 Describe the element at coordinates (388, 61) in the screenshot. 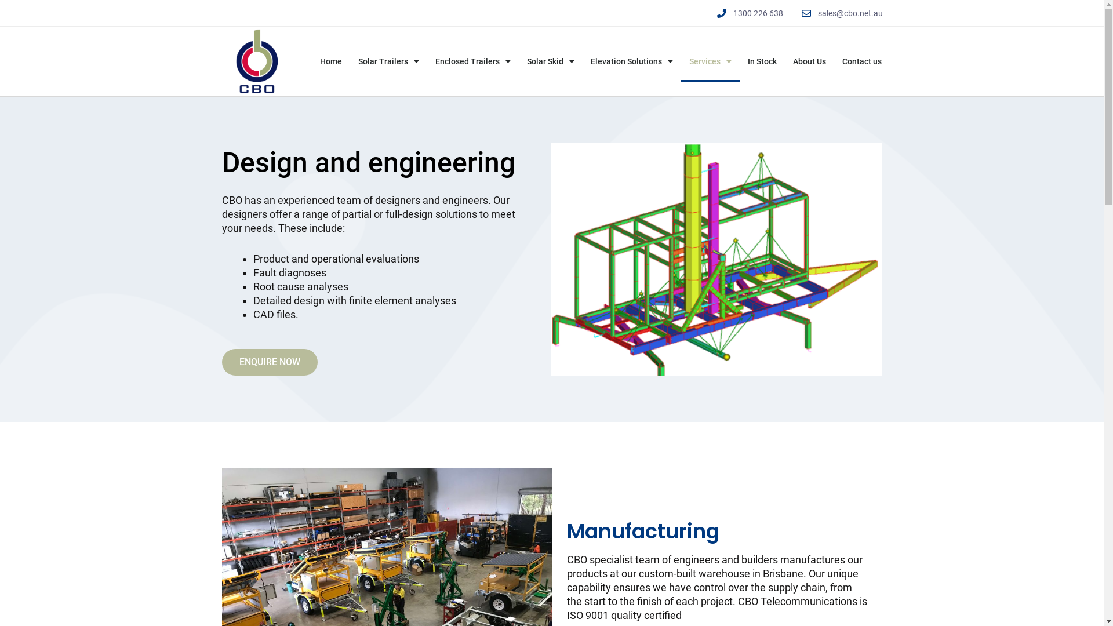

I see `Solar Trailers` at that location.